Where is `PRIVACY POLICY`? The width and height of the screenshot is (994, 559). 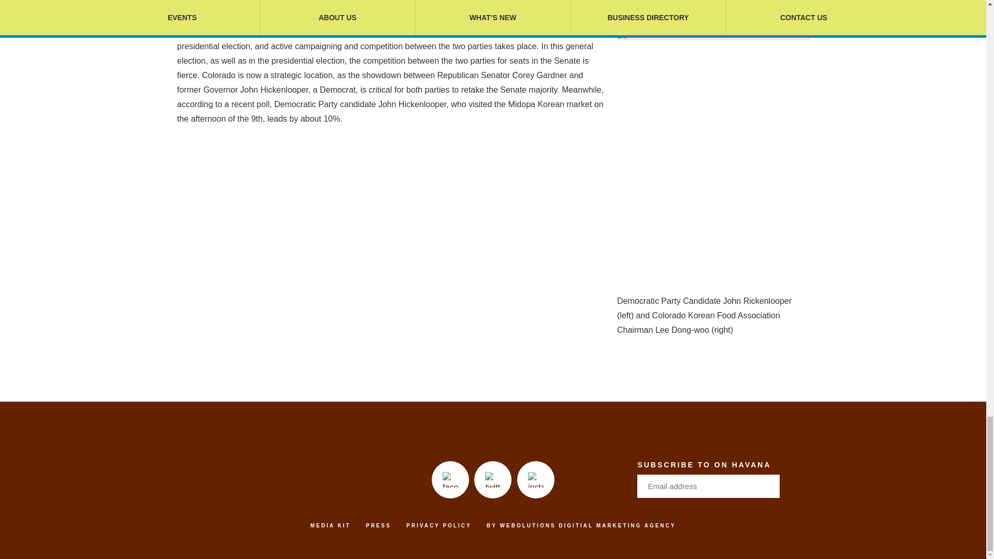
PRIVACY POLICY is located at coordinates (439, 525).